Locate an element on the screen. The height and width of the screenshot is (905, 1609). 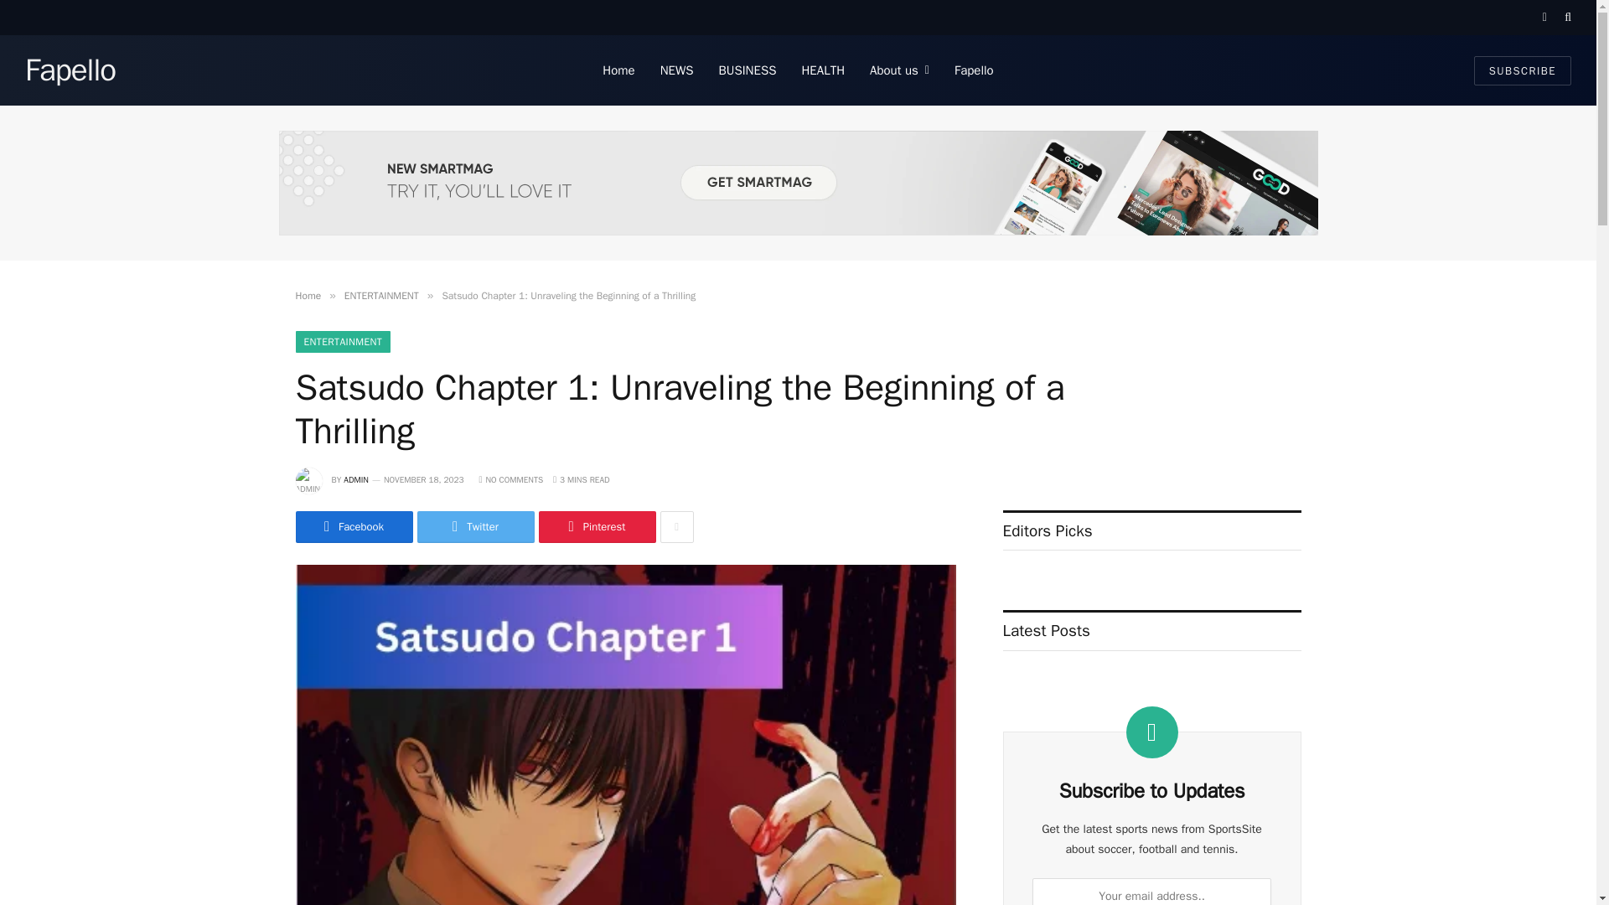
About us is located at coordinates (899, 70).